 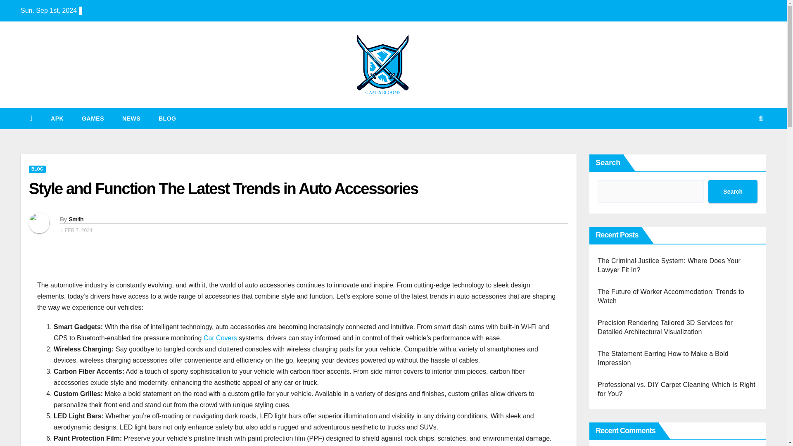 What do you see at coordinates (76, 219) in the screenshot?
I see `Smith` at bounding box center [76, 219].